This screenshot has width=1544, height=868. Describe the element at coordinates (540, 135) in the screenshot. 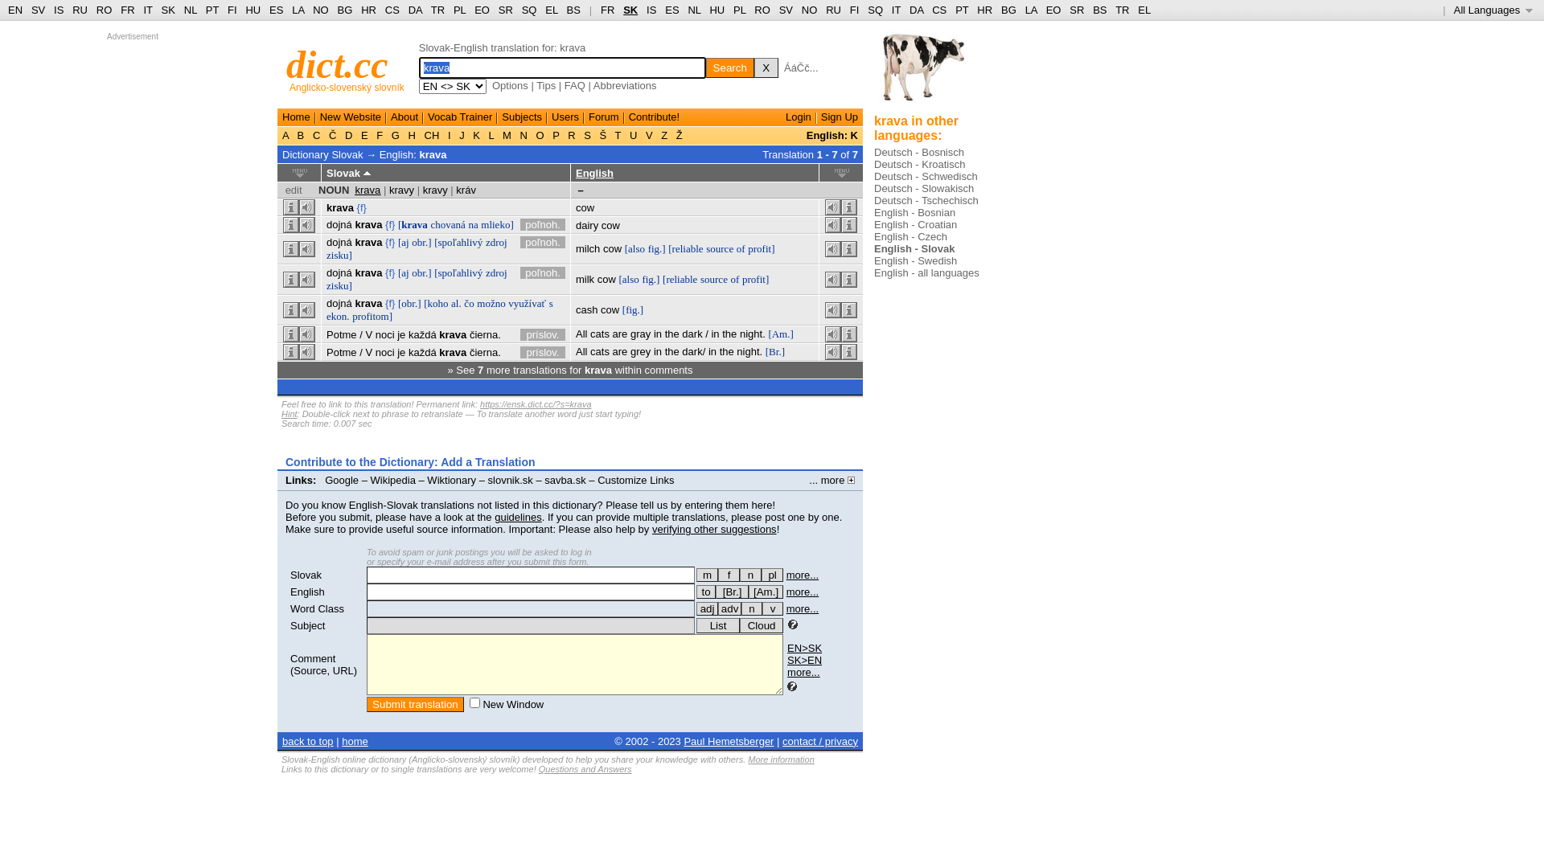

I see `O` at that location.